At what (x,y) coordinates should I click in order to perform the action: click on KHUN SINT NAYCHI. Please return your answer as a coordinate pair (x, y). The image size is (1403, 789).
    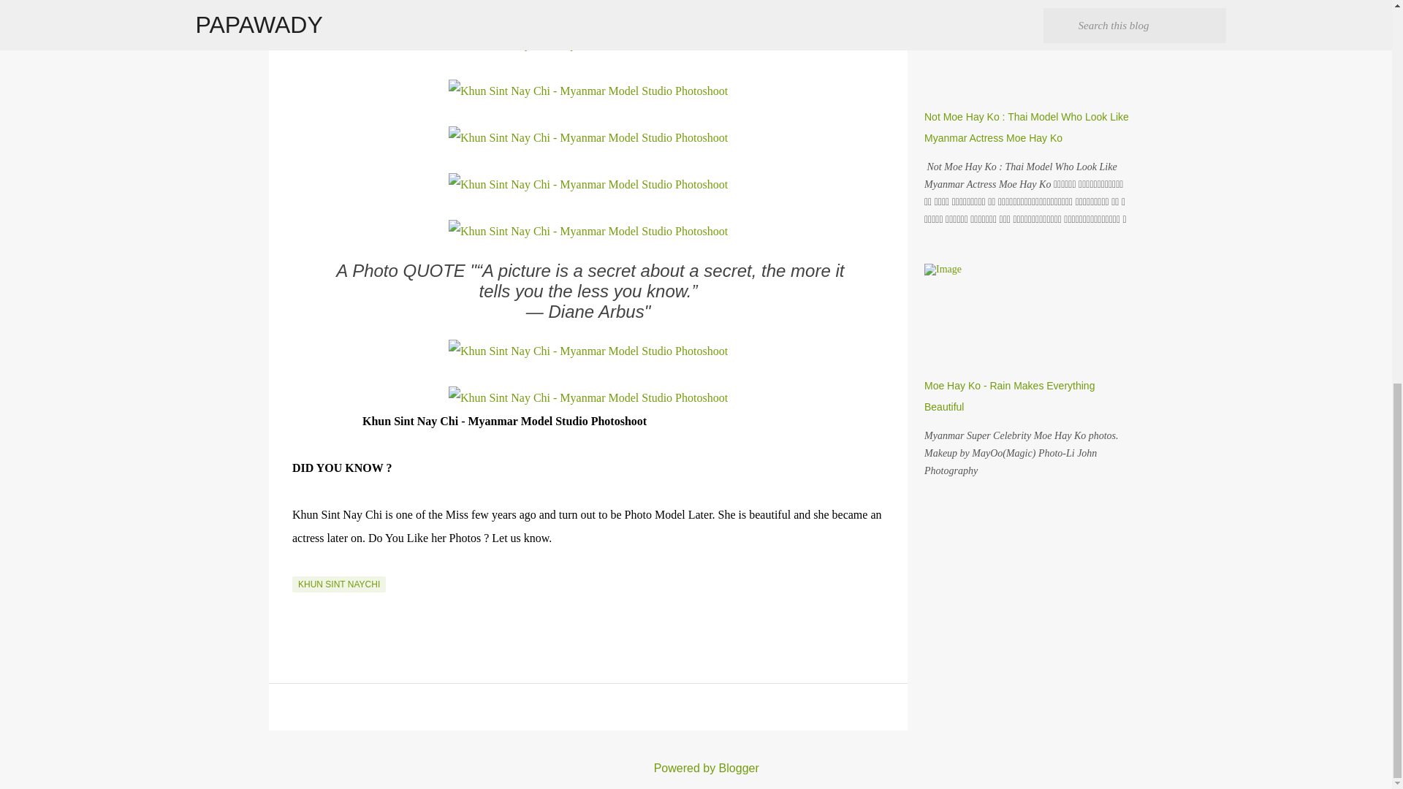
    Looking at the image, I should click on (339, 584).